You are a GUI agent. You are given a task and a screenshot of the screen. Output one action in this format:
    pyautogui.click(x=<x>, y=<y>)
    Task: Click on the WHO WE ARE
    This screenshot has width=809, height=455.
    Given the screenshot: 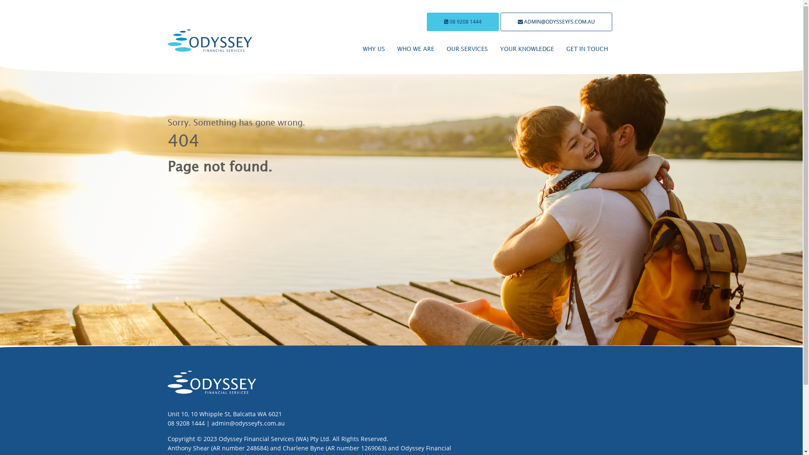 What is the action you would take?
    pyautogui.click(x=415, y=49)
    